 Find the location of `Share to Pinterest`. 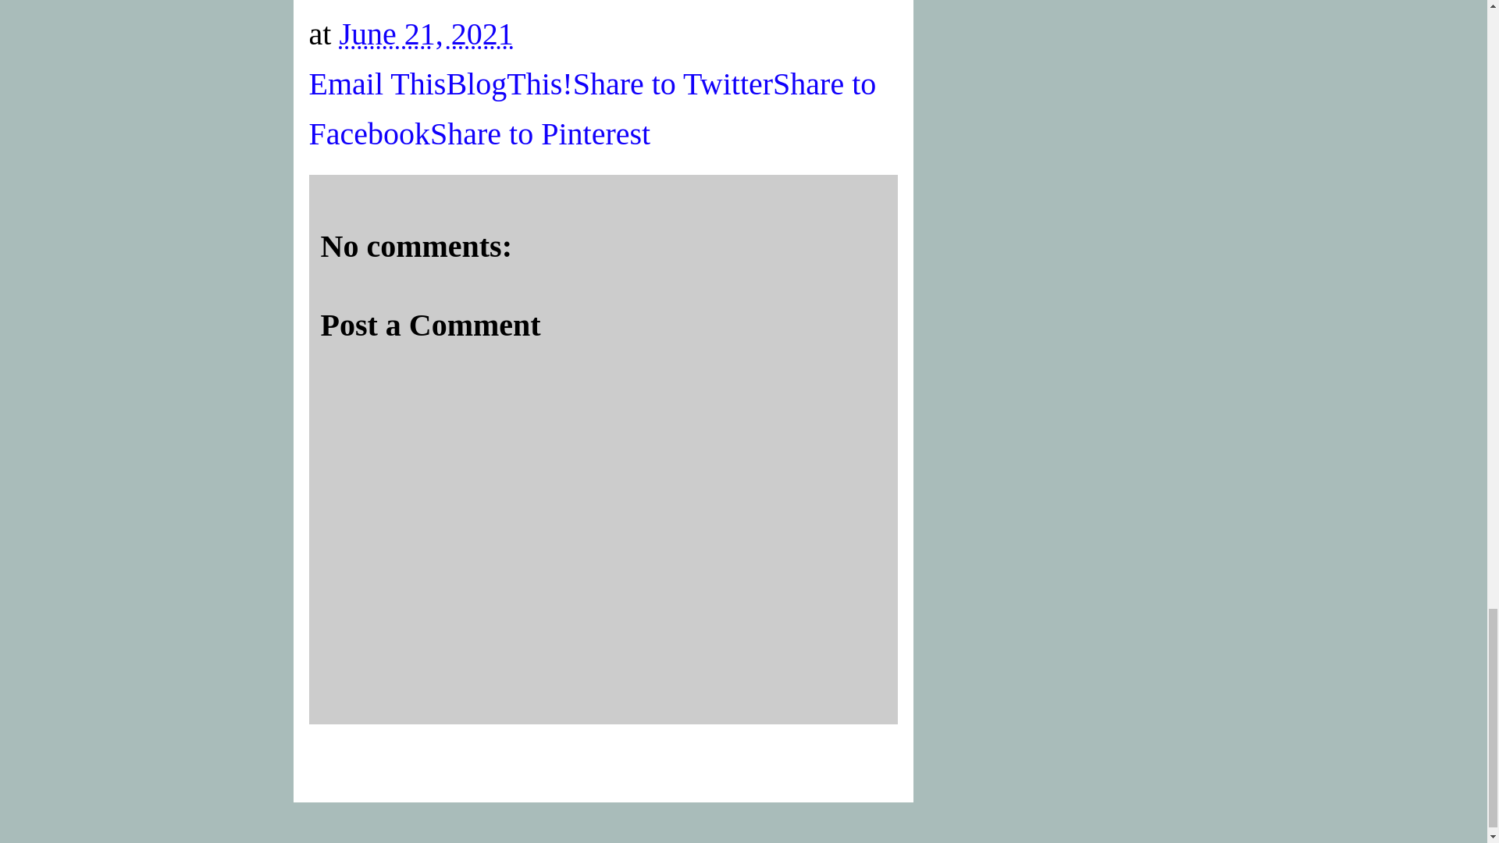

Share to Pinterest is located at coordinates (540, 134).